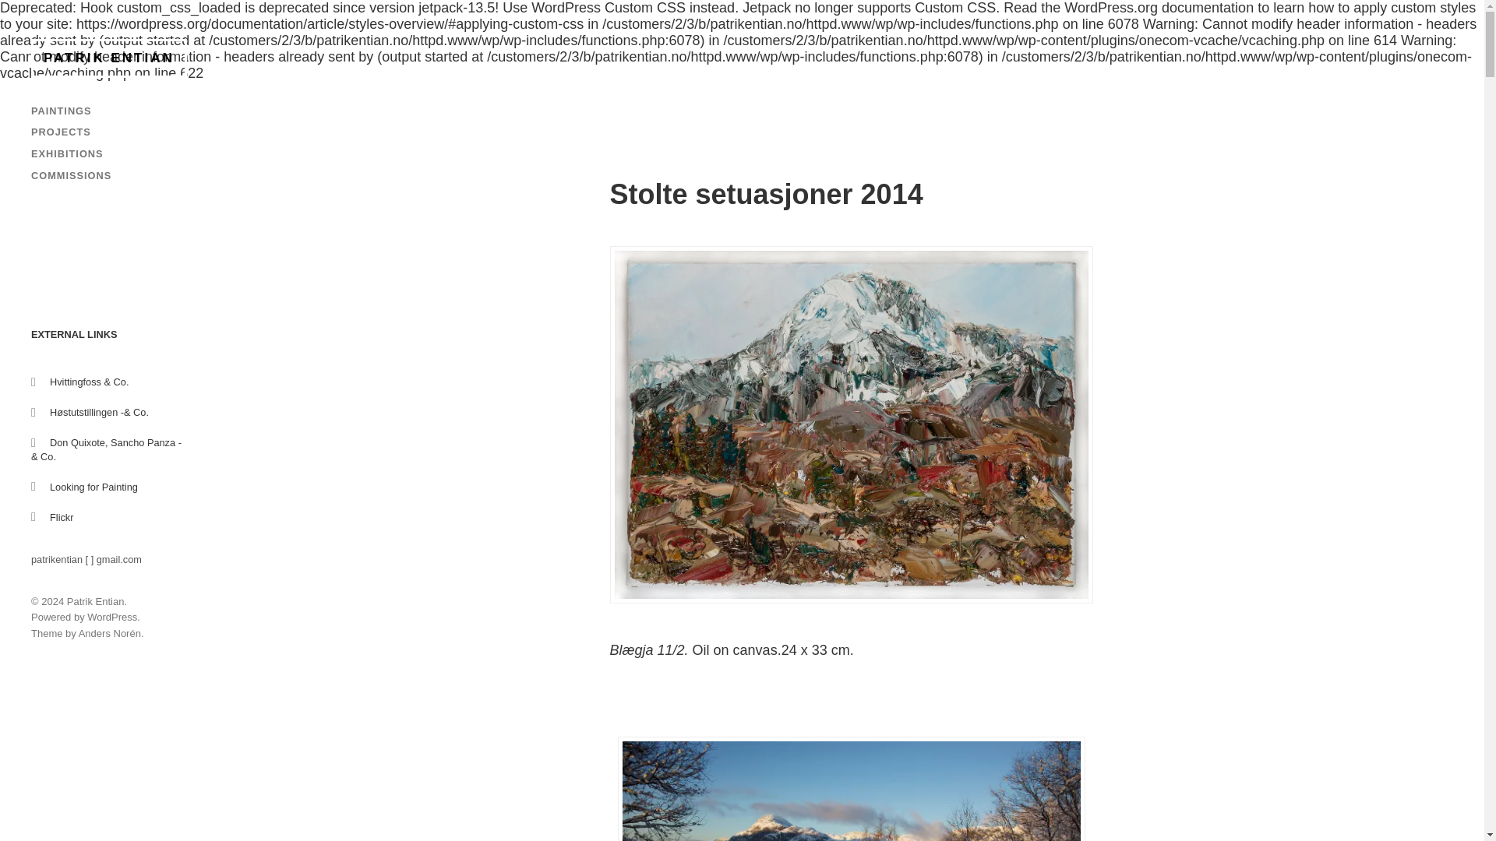  What do you see at coordinates (67, 154) in the screenshot?
I see `EXHIBITIONS` at bounding box center [67, 154].